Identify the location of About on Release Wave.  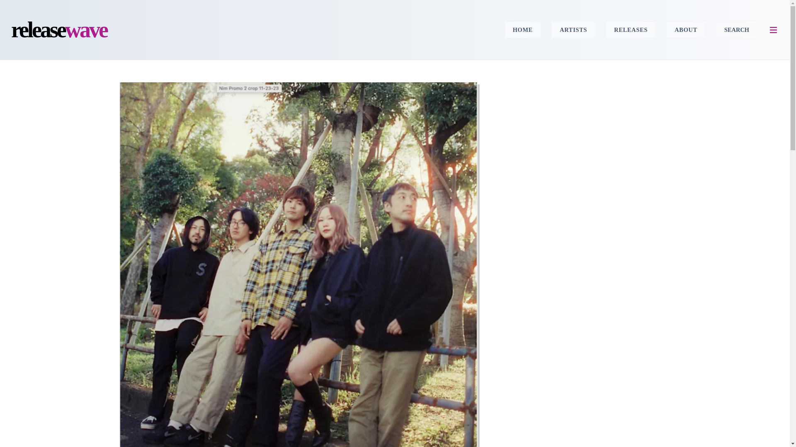
(630, 29).